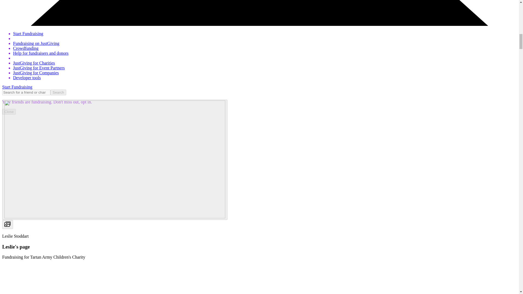 This screenshot has height=294, width=523. I want to click on JustGiving for Companies, so click(36, 73).